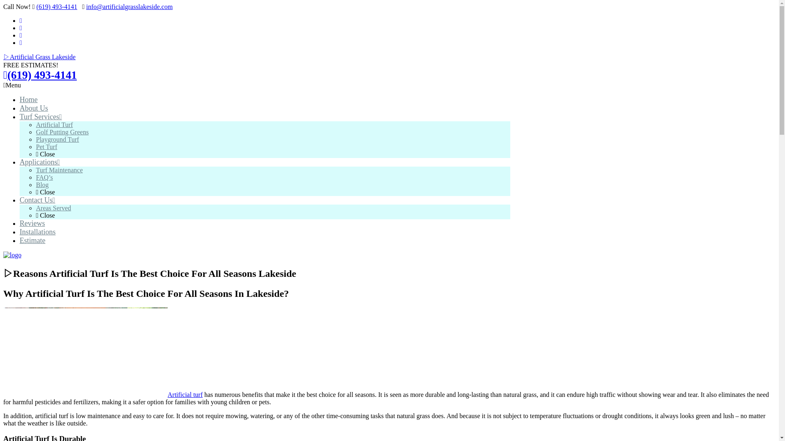 The image size is (785, 441). I want to click on Turf Services, so click(41, 117).